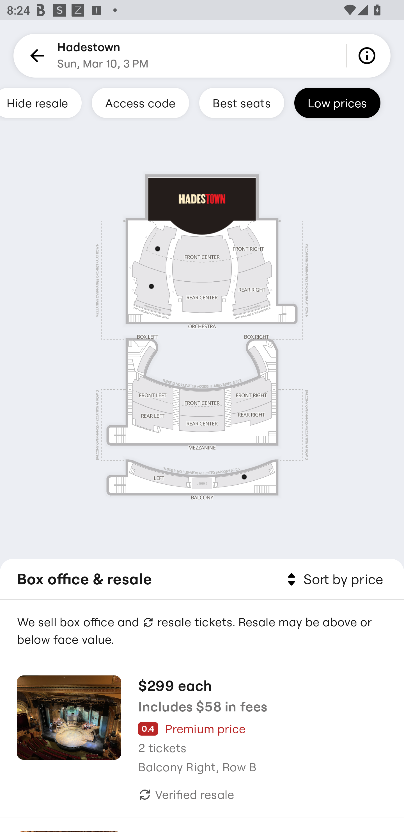 The image size is (404, 832). I want to click on Access code, so click(140, 103).